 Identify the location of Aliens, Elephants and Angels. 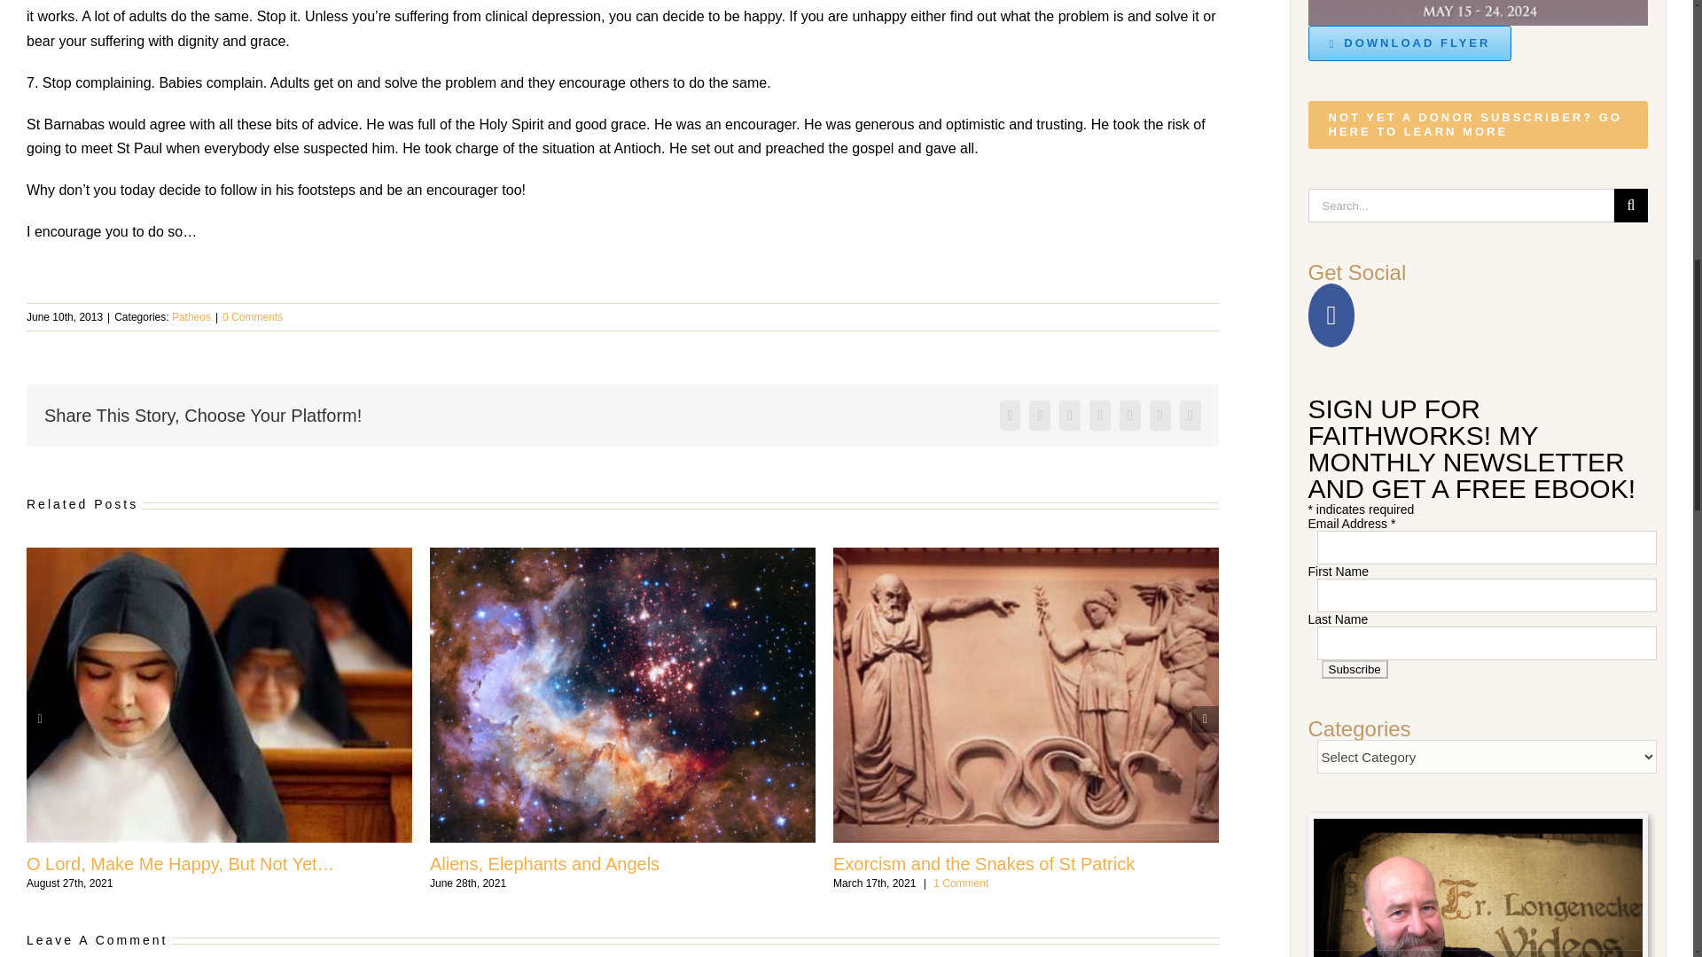
(544, 864).